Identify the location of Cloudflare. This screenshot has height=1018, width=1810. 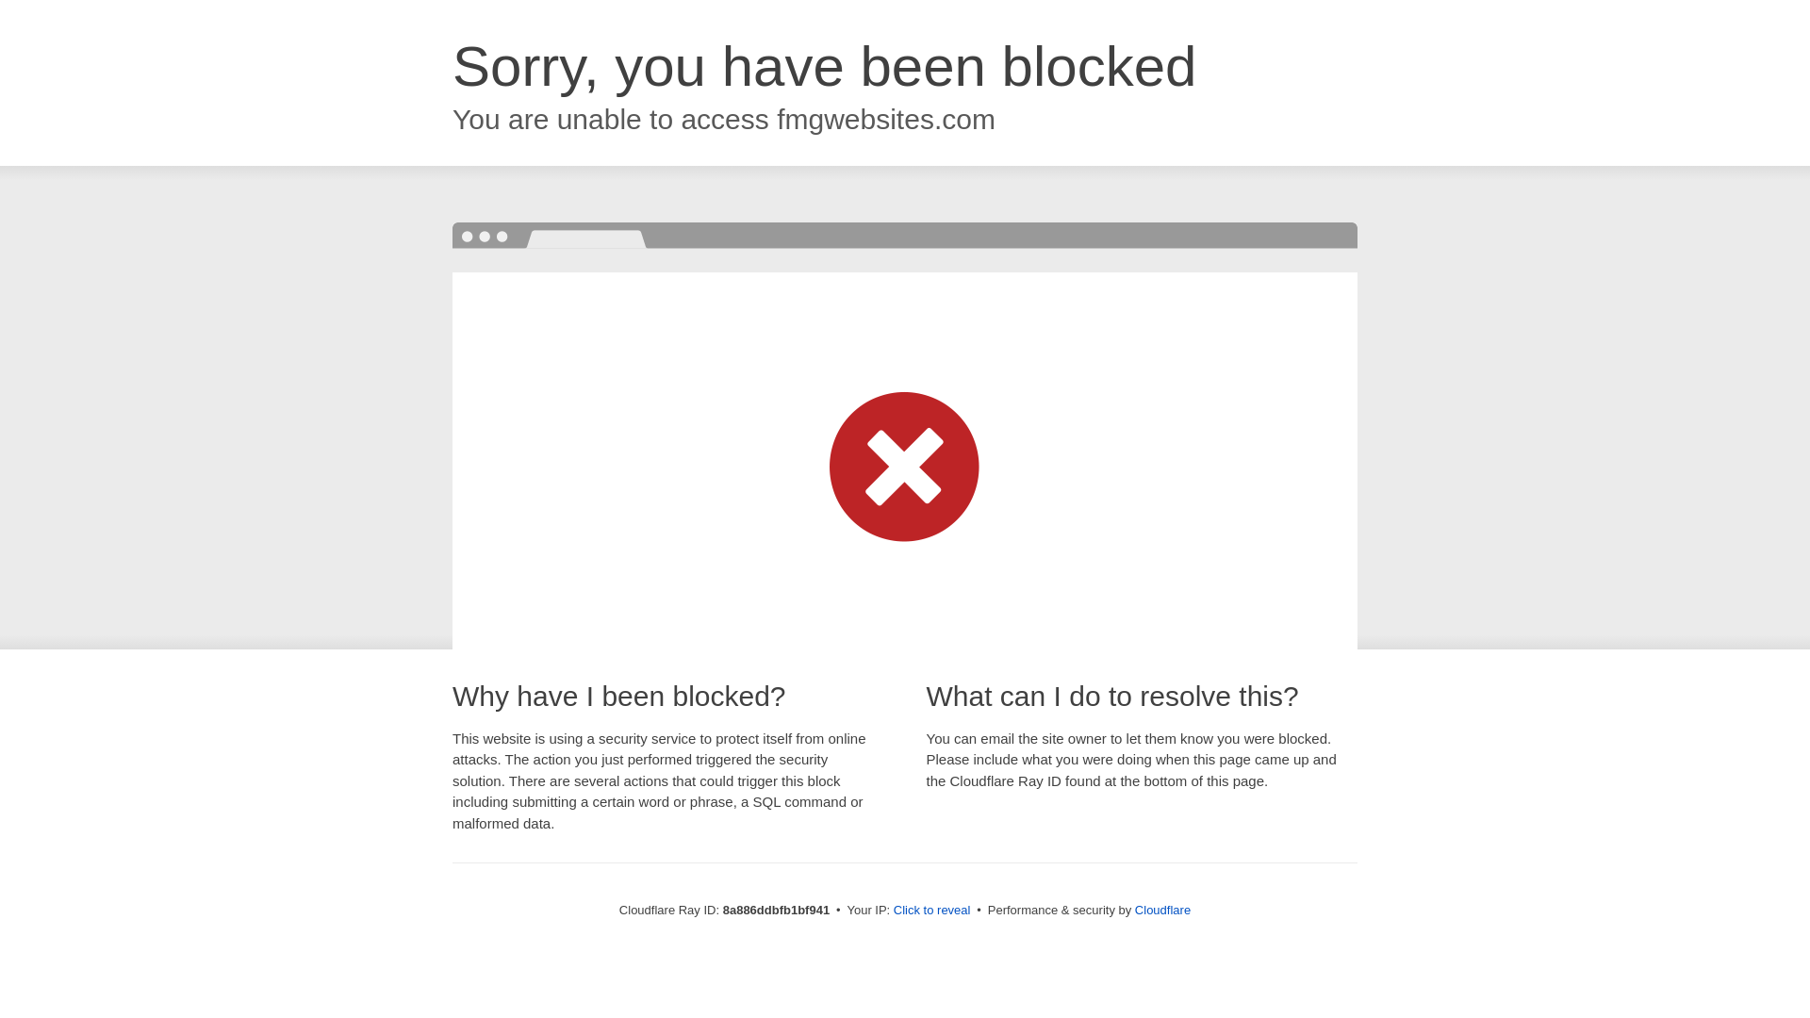
(1162, 910).